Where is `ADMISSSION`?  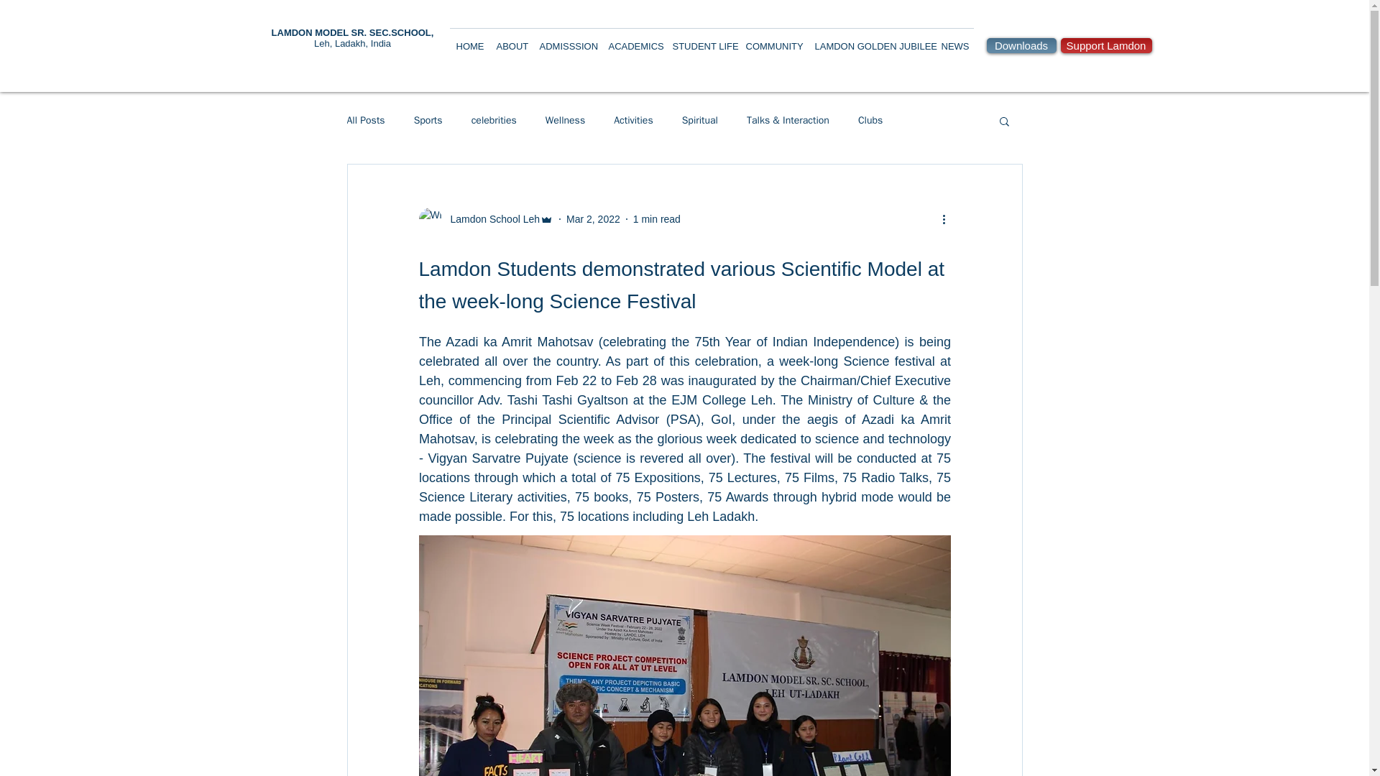 ADMISSSION is located at coordinates (567, 40).